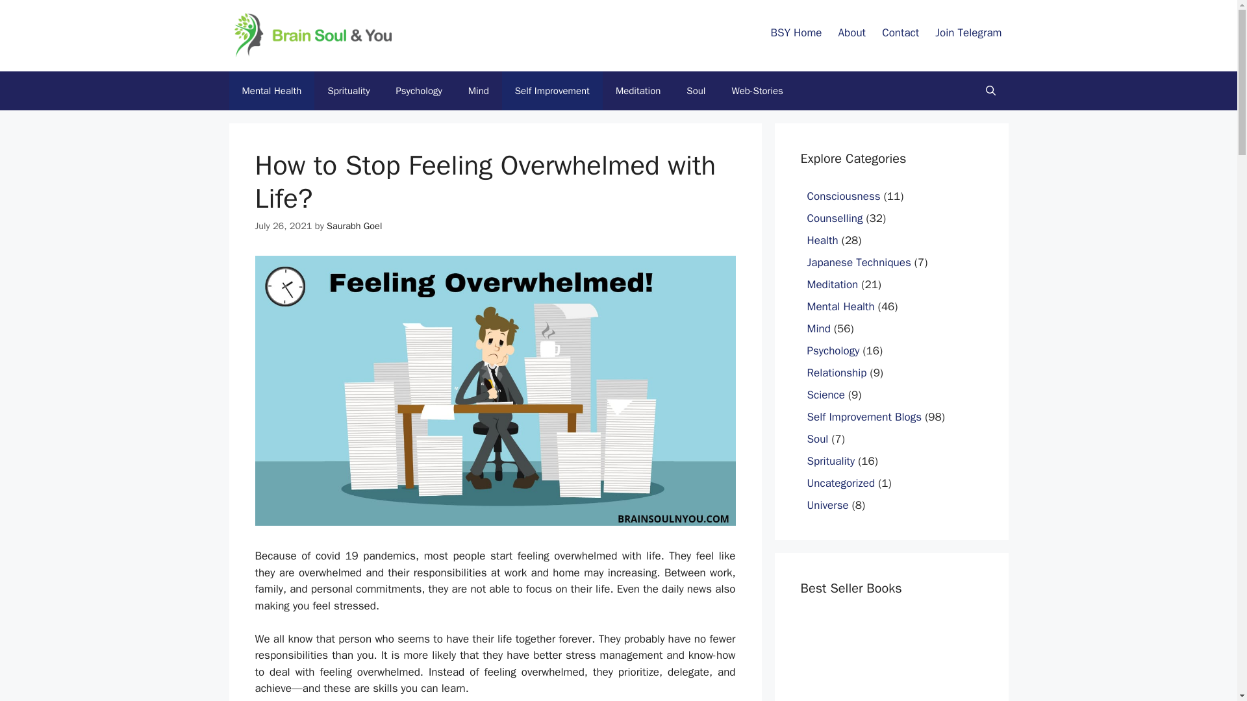 The height and width of the screenshot is (701, 1247). I want to click on Meditation, so click(638, 91).